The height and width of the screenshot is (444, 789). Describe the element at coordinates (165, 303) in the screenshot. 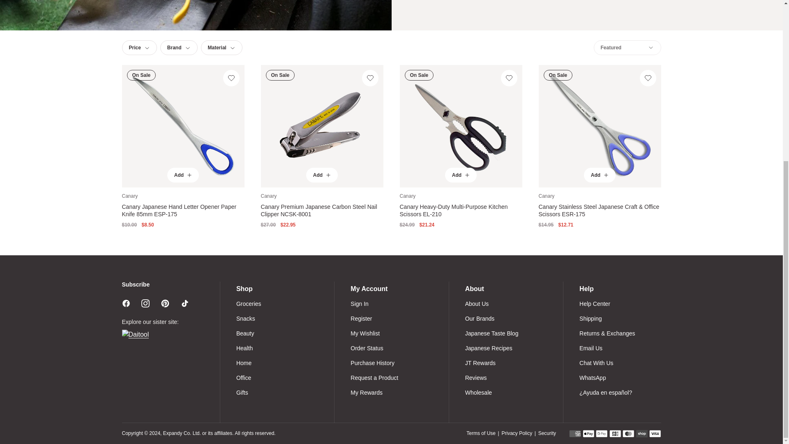

I see `Japanese Taste on Pinterest` at that location.